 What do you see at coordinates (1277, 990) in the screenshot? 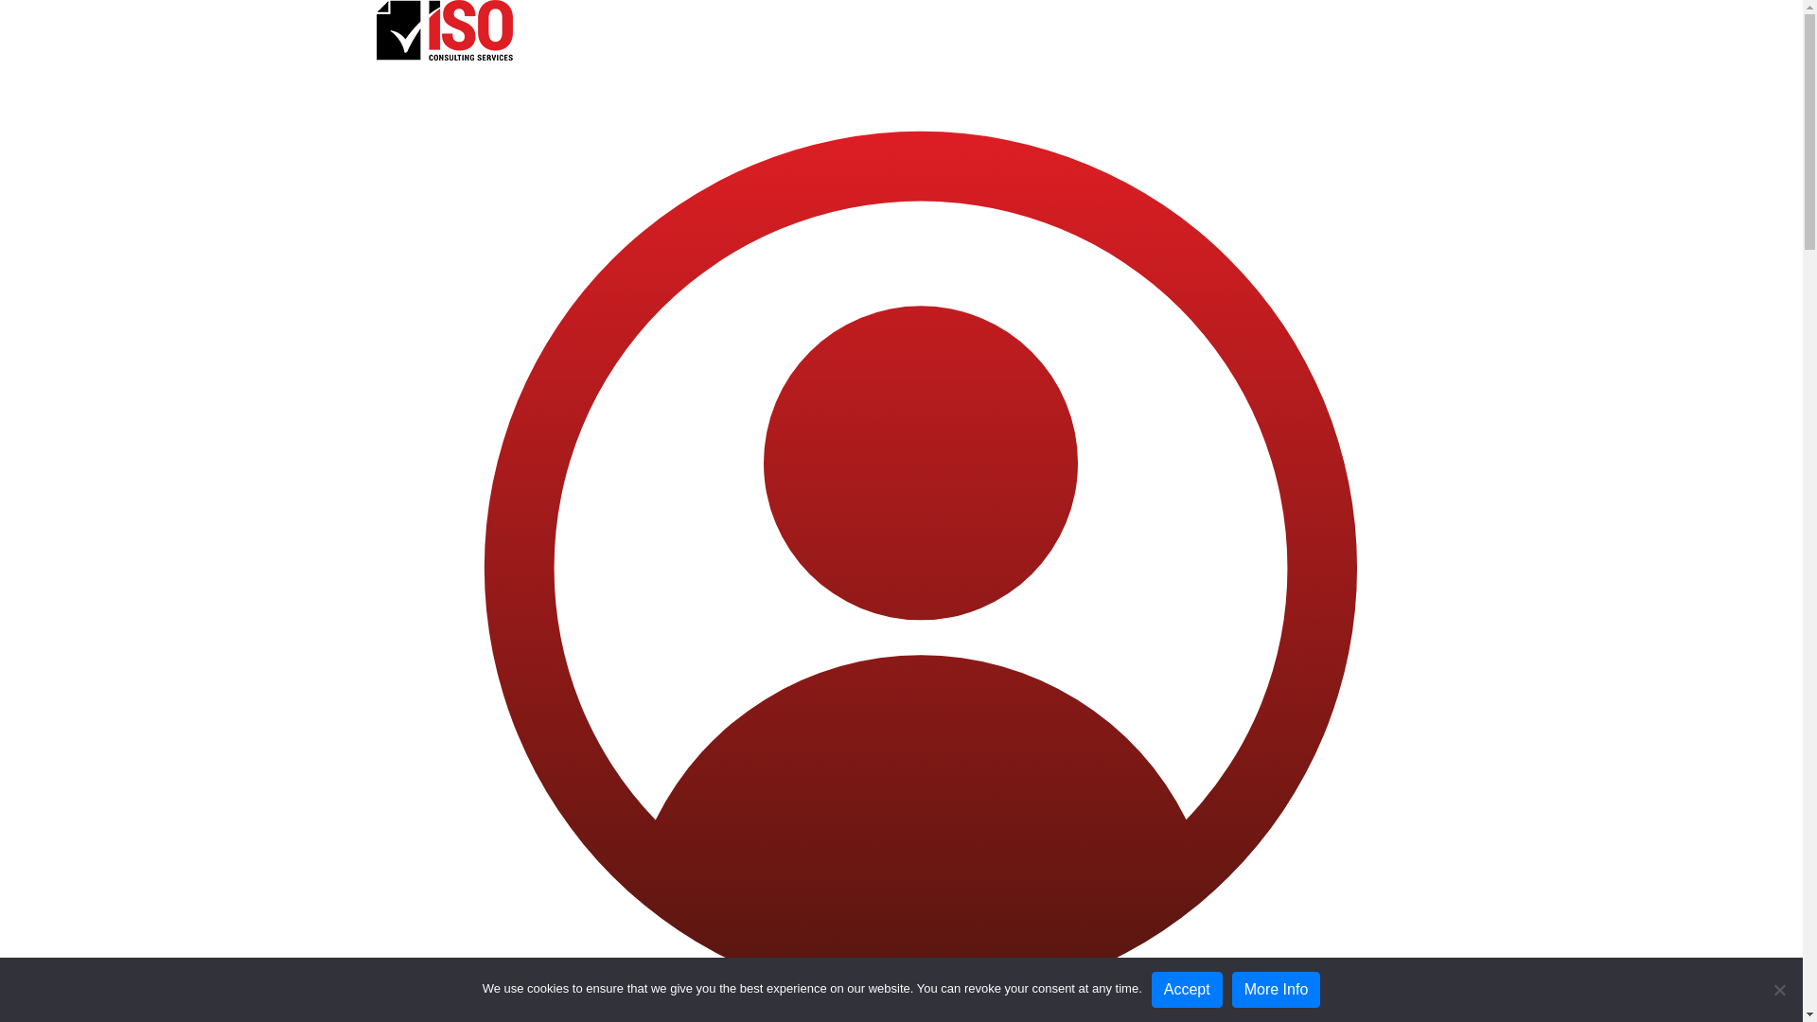
I see `More Info` at bounding box center [1277, 990].